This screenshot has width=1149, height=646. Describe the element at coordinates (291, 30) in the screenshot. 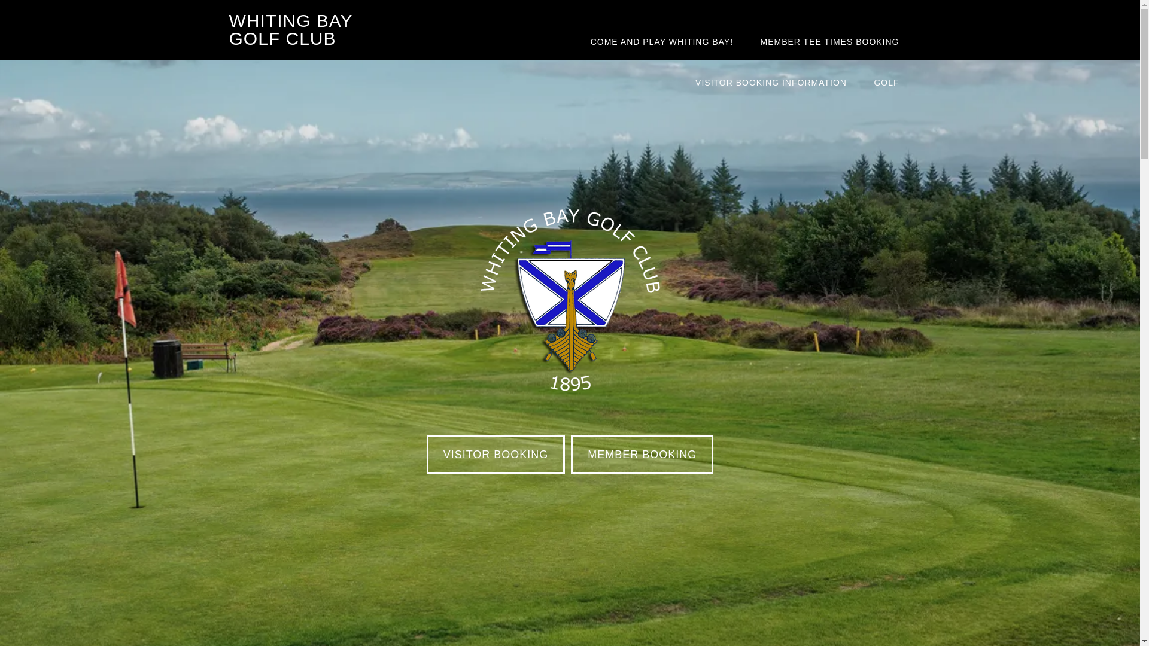

I see `WHITING BAY GOLF CLUB` at that location.